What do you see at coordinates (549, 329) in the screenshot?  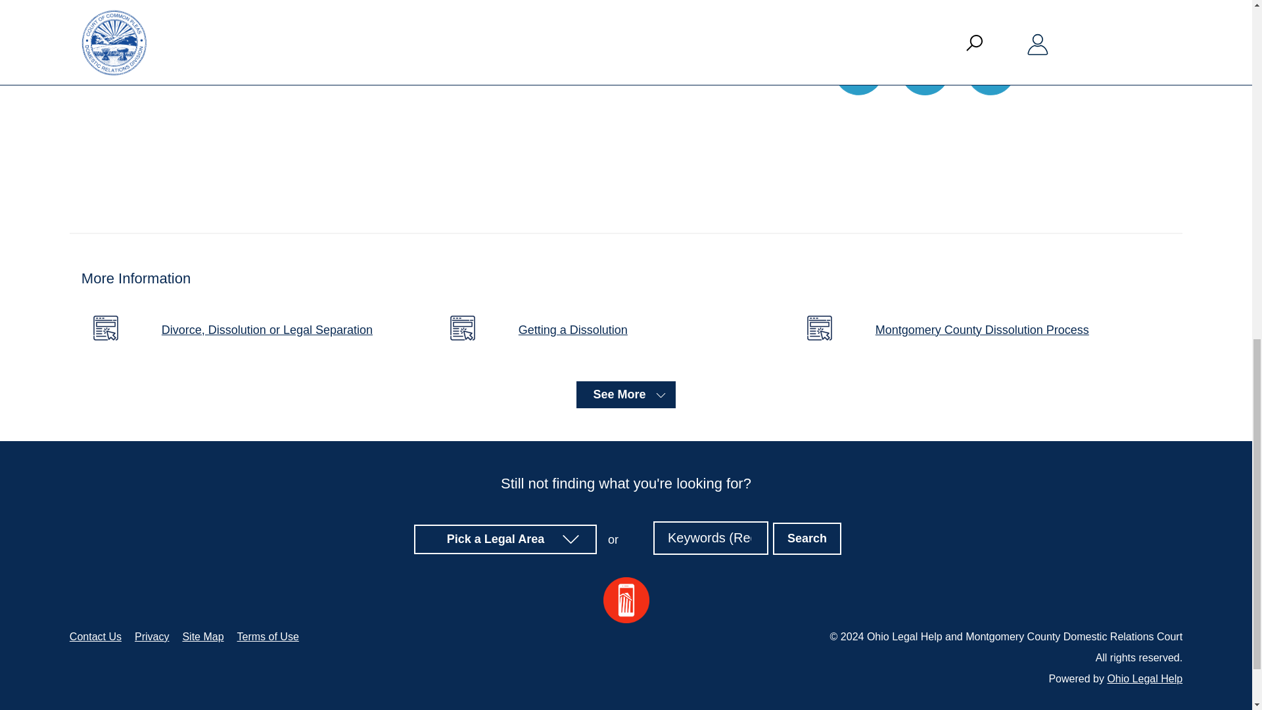 I see `Getting a Dissolution` at bounding box center [549, 329].